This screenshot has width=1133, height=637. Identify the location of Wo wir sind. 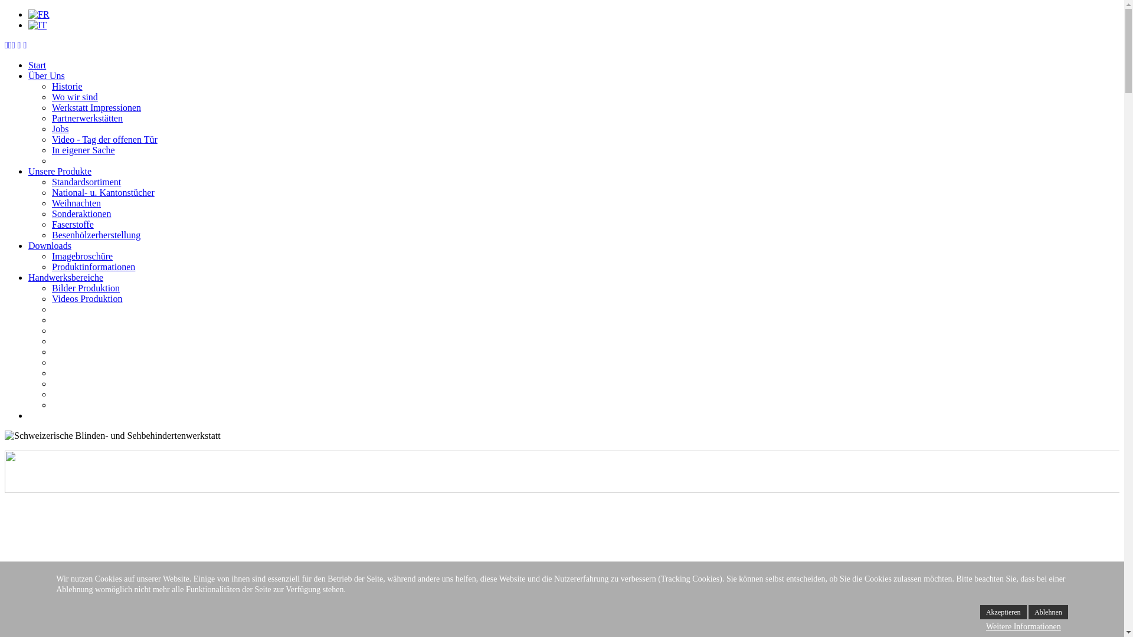
(75, 97).